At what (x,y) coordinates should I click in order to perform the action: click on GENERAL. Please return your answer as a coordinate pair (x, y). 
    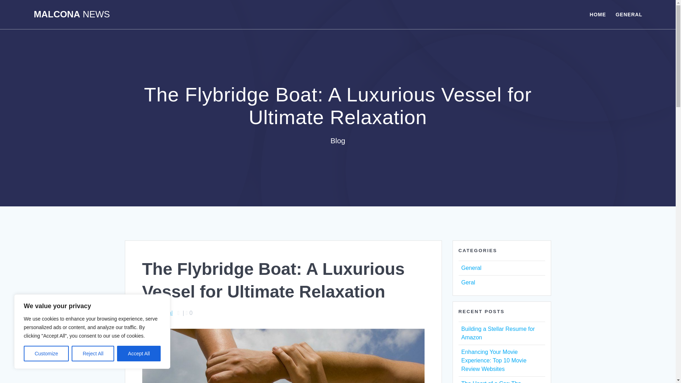
    Looking at the image, I should click on (629, 14).